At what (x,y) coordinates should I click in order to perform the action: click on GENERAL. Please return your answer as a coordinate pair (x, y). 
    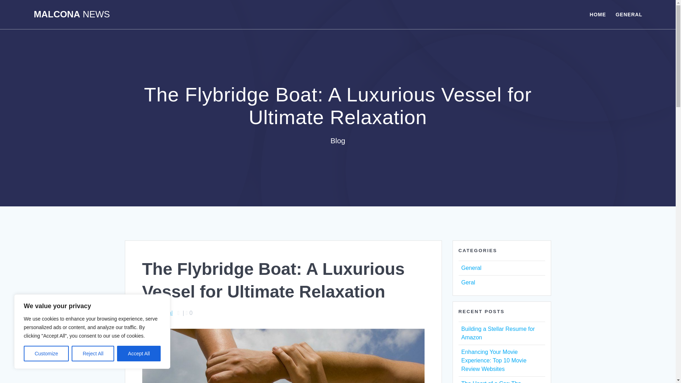
    Looking at the image, I should click on (629, 14).